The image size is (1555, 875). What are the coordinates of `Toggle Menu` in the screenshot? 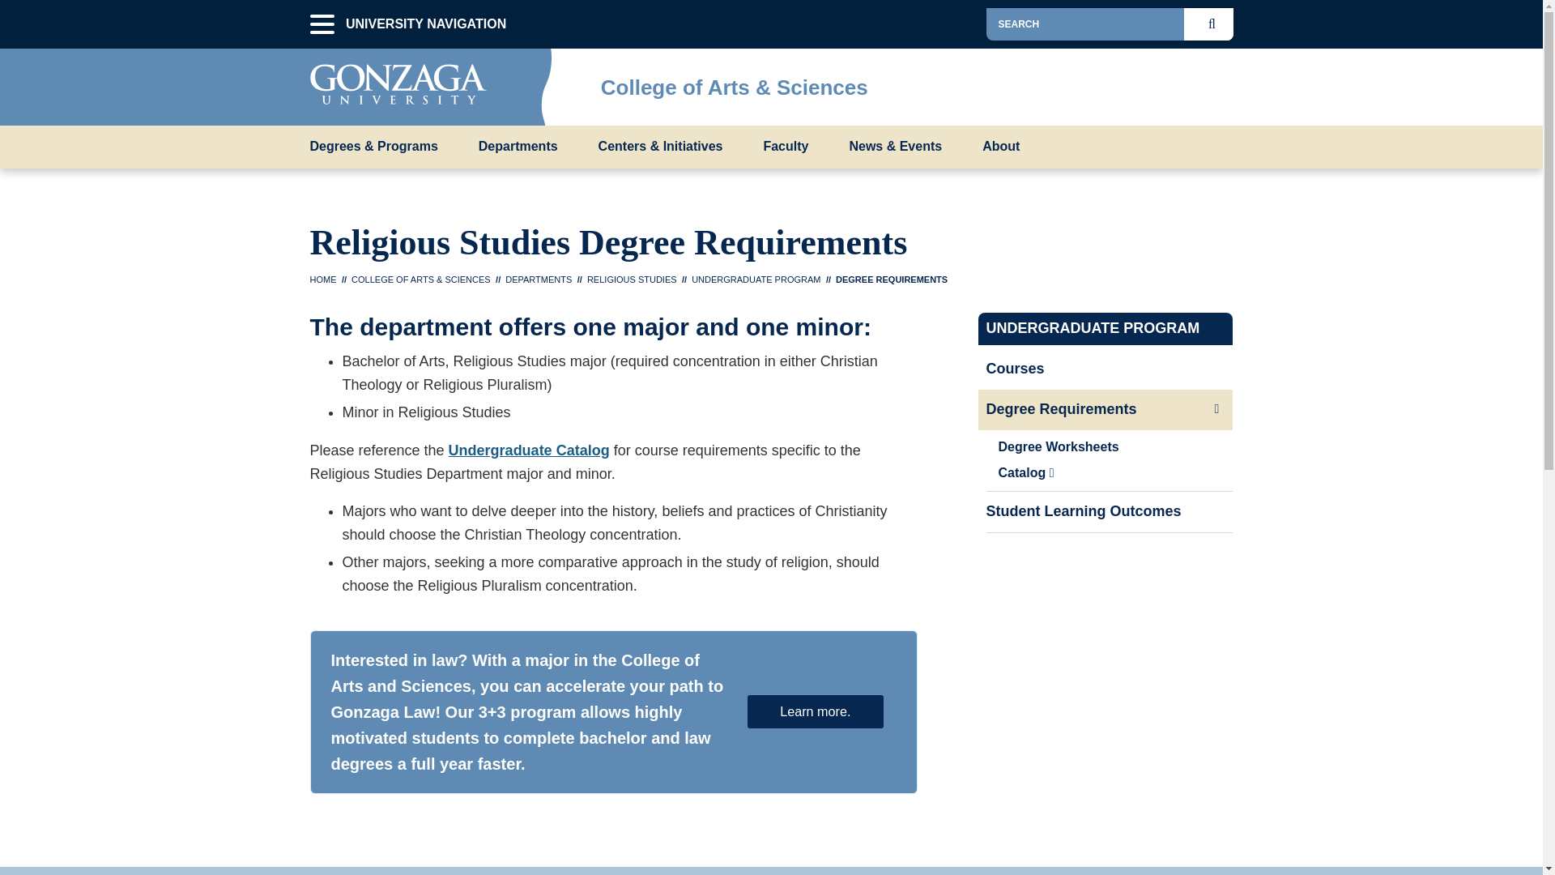 It's located at (1220, 83).